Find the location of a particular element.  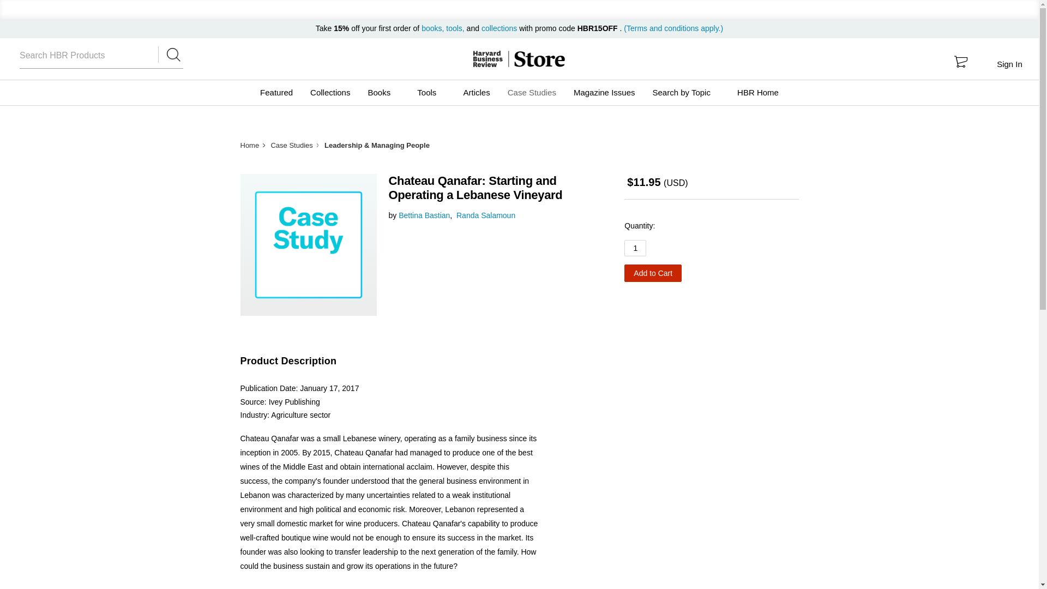

HBR.ORG - Prod is located at coordinates (488, 59).